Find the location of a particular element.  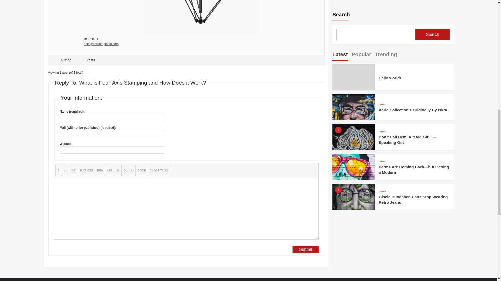

li is located at coordinates (133, 170).